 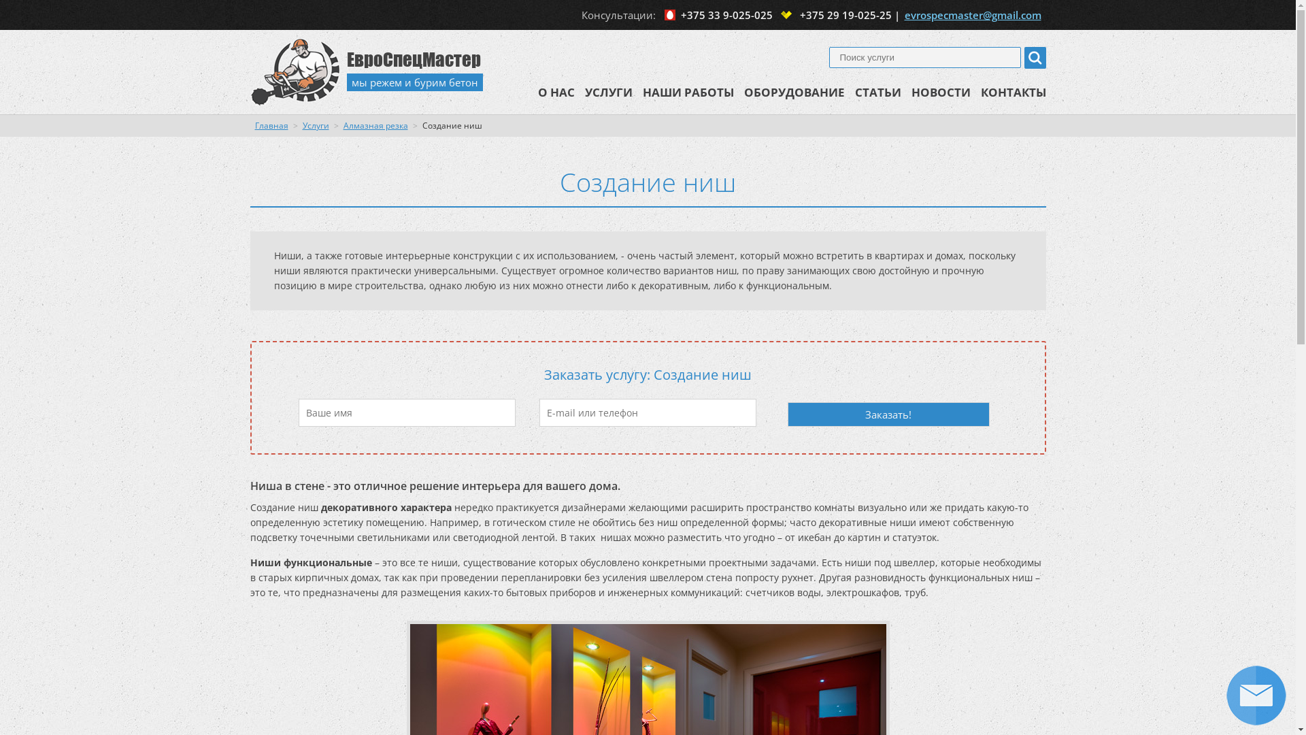 I want to click on evrospecmaster@gmail.com, so click(x=970, y=15).